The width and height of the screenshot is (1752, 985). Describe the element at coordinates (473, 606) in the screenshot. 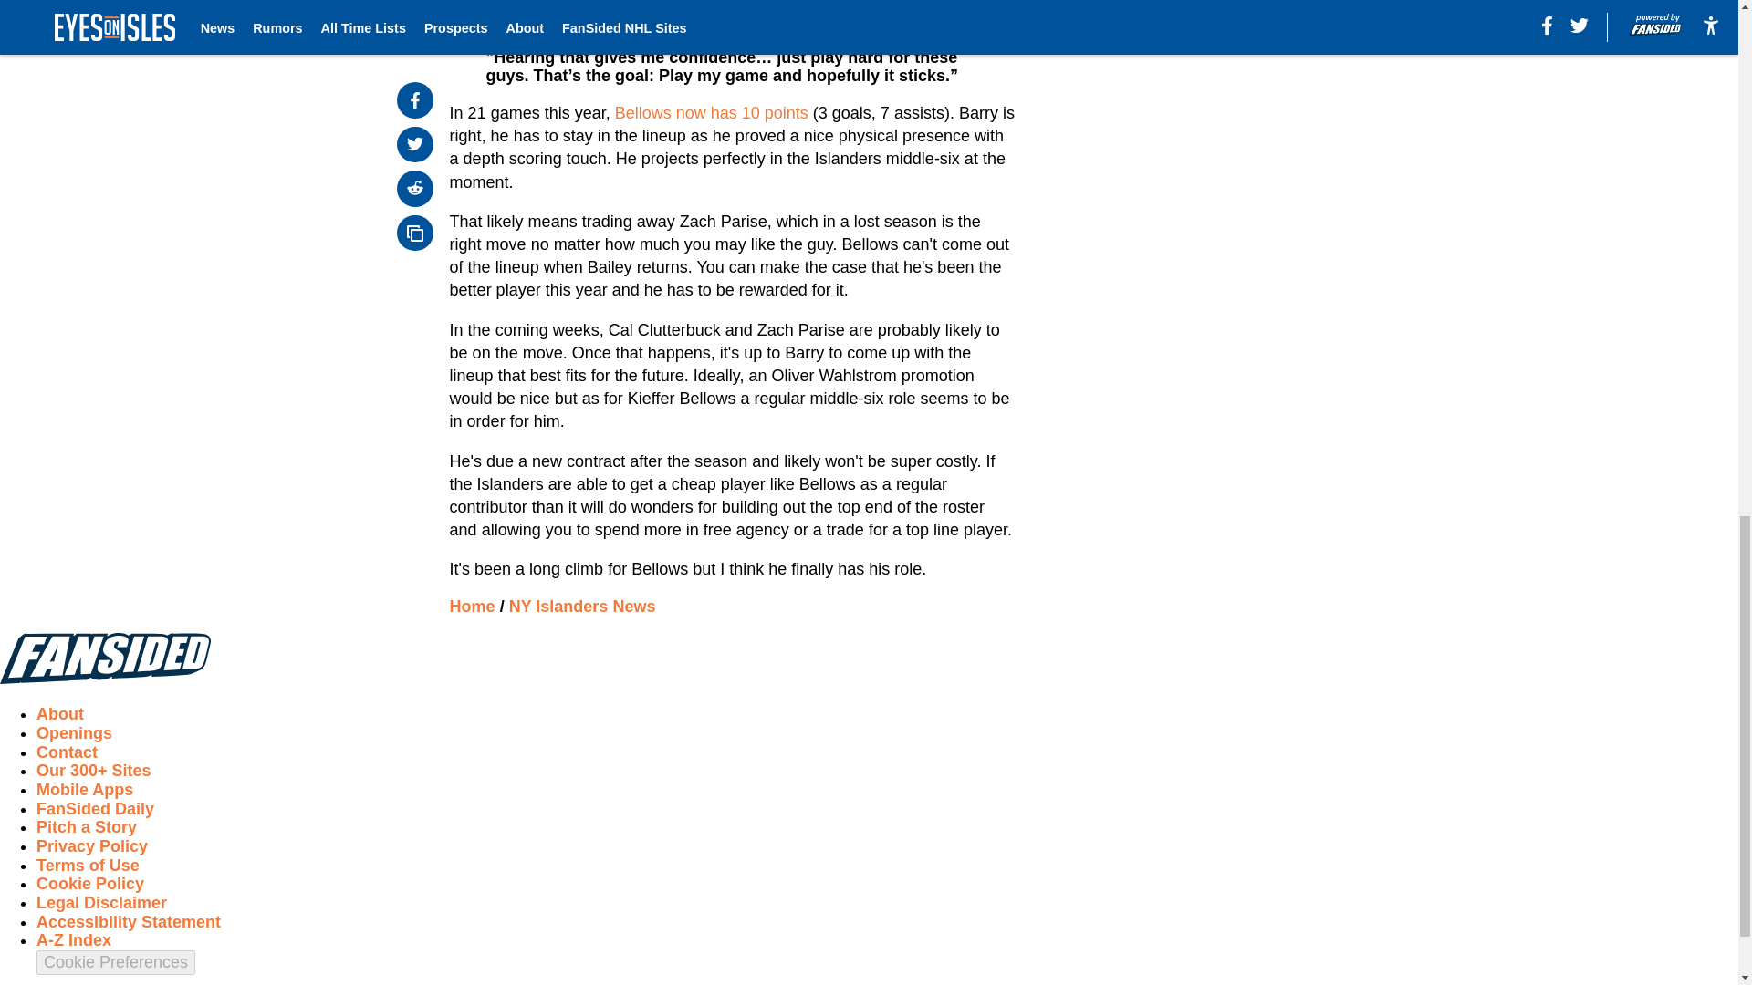

I see `Home` at that location.